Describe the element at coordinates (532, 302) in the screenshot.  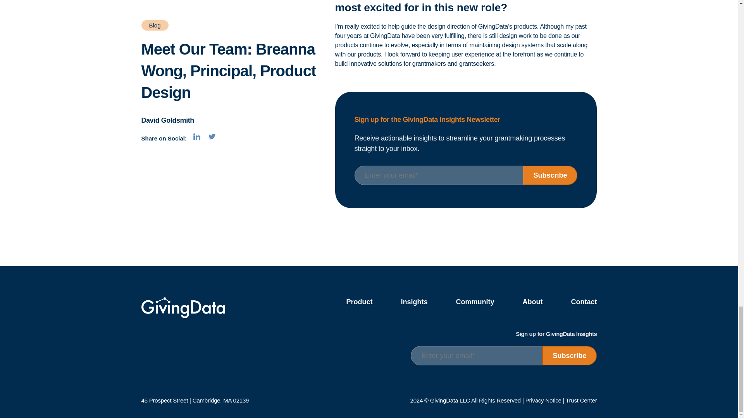
I see `About` at that location.